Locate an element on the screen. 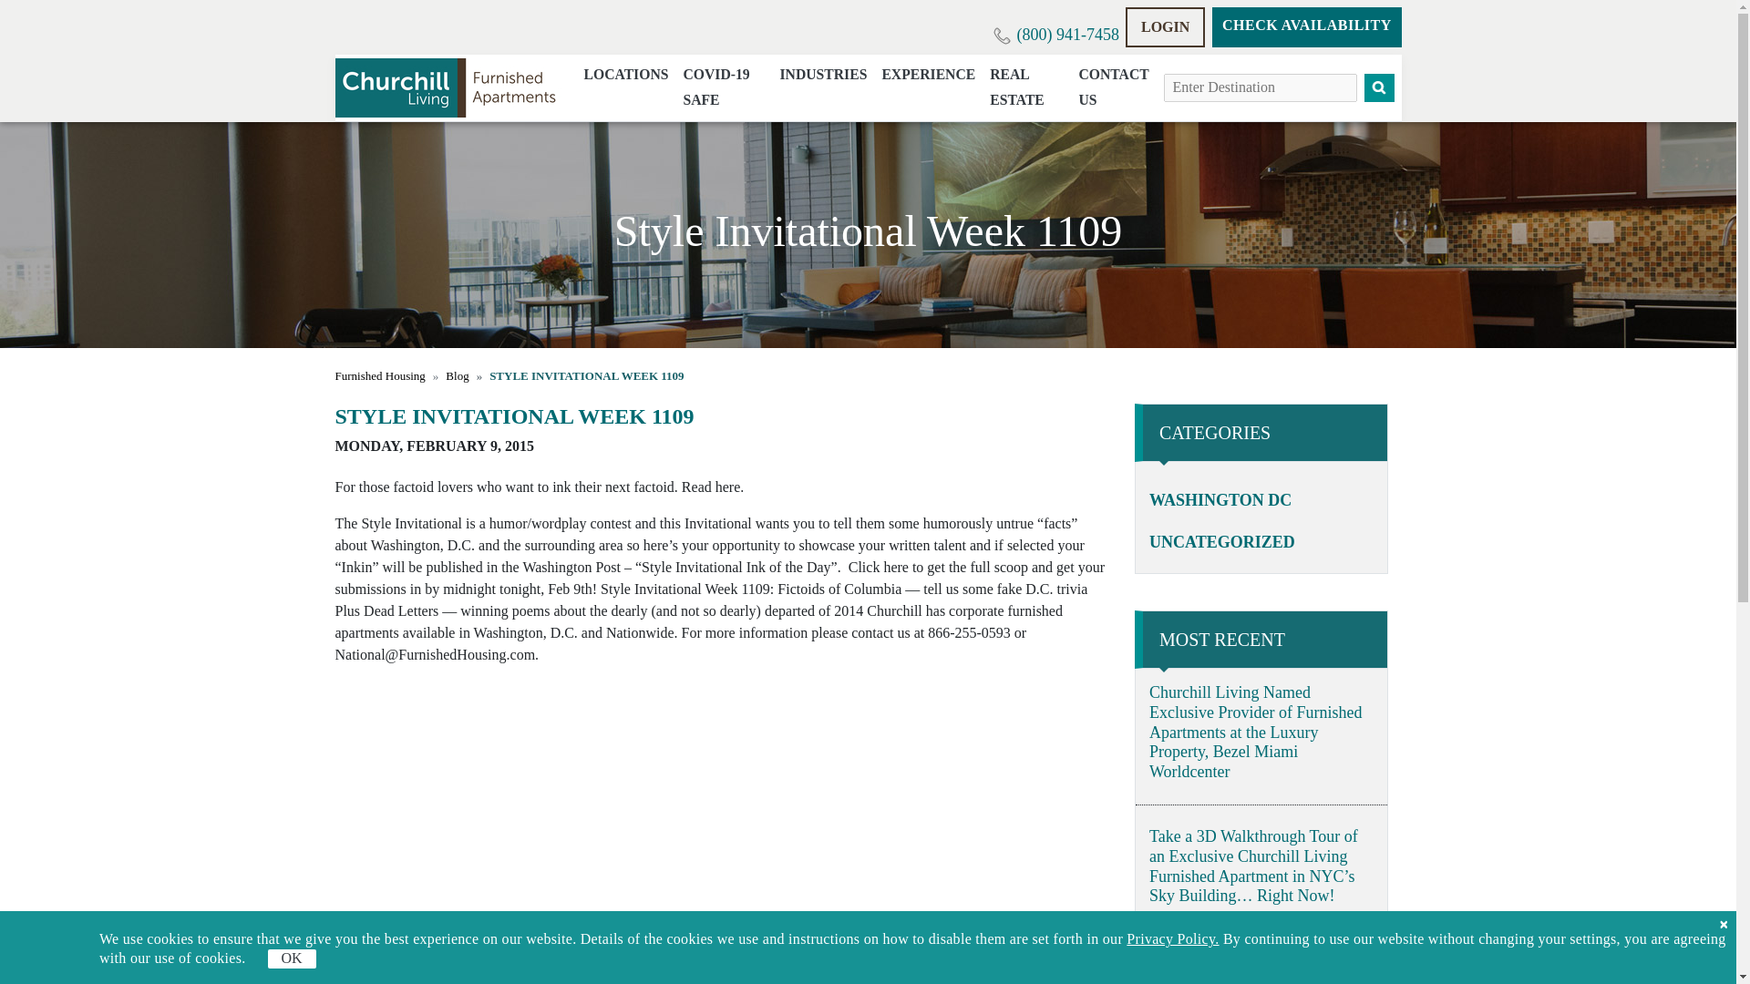  INDUSTRIES is located at coordinates (822, 75).